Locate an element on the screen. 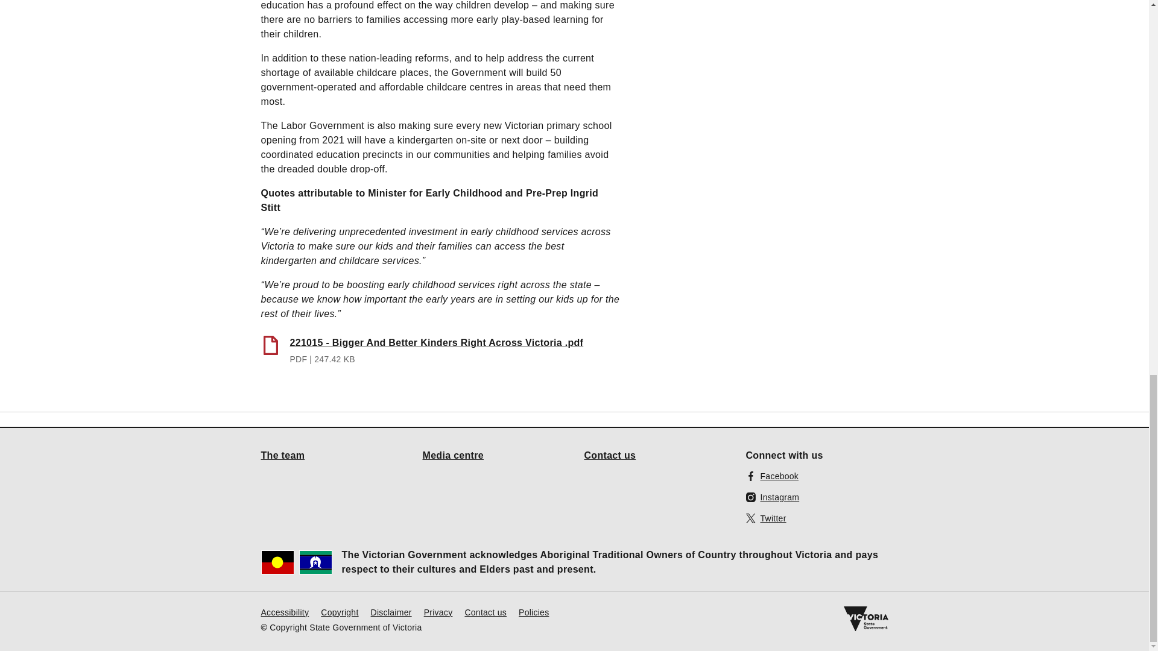 The width and height of the screenshot is (1158, 651). Twitter is located at coordinates (766, 517).